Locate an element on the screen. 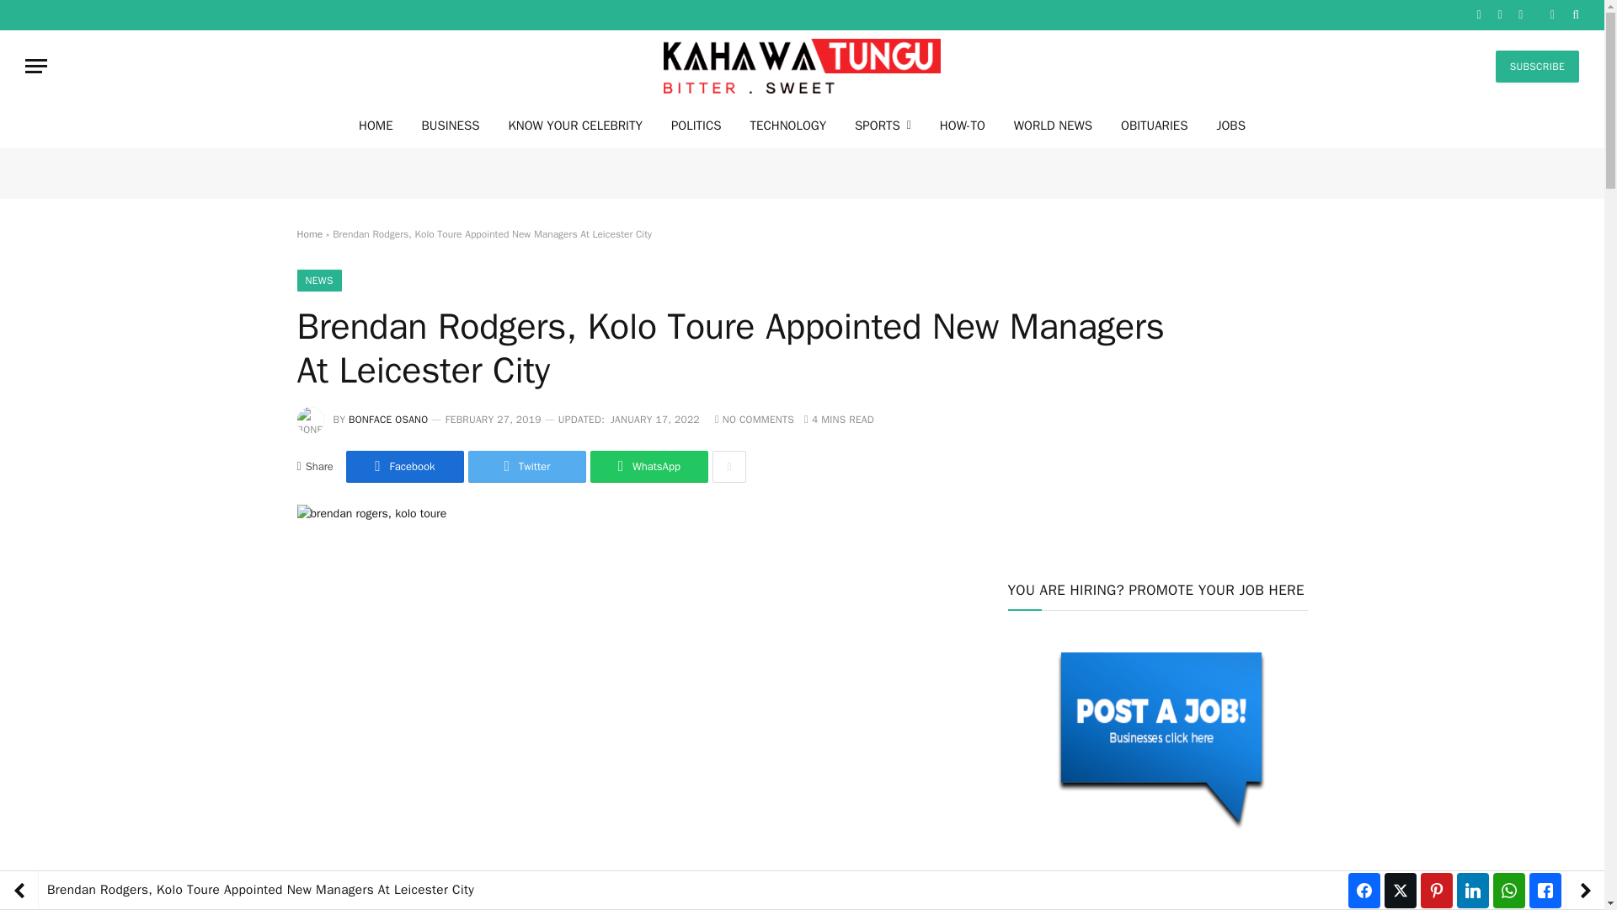 This screenshot has height=910, width=1617. Home is located at coordinates (308, 234).